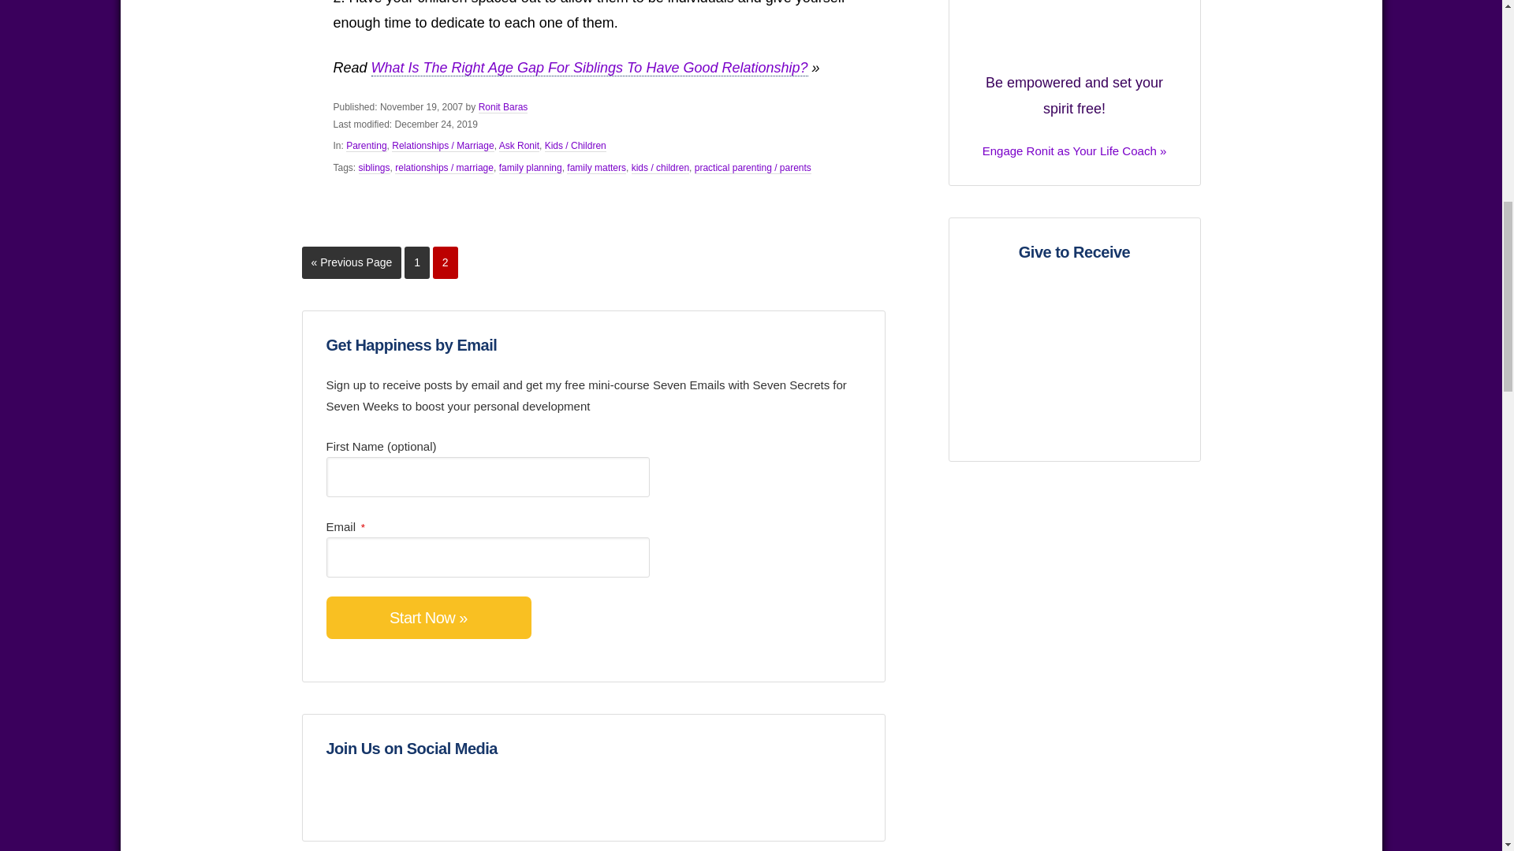 This screenshot has height=851, width=1514. I want to click on family planning, so click(375, 169).